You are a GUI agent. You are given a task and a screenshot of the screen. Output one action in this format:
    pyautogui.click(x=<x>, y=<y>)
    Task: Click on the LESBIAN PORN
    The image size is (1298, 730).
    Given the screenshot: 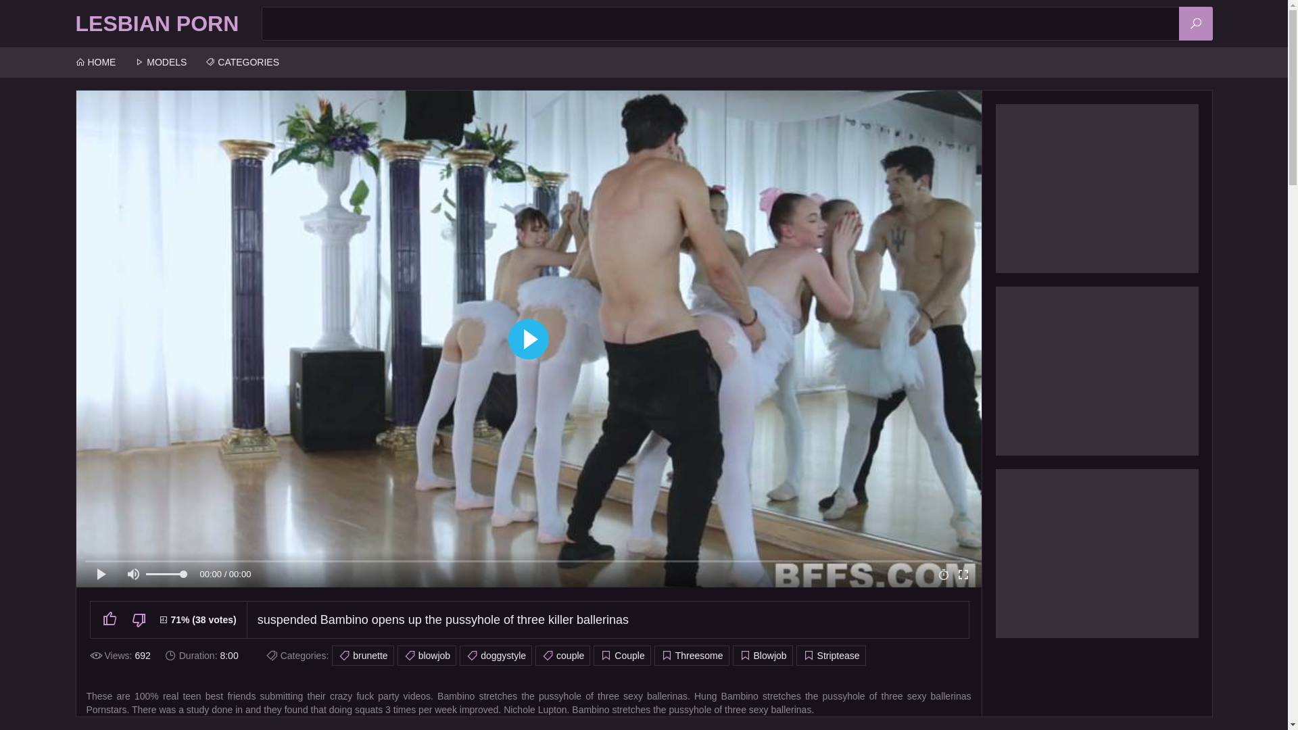 What is the action you would take?
    pyautogui.click(x=158, y=24)
    